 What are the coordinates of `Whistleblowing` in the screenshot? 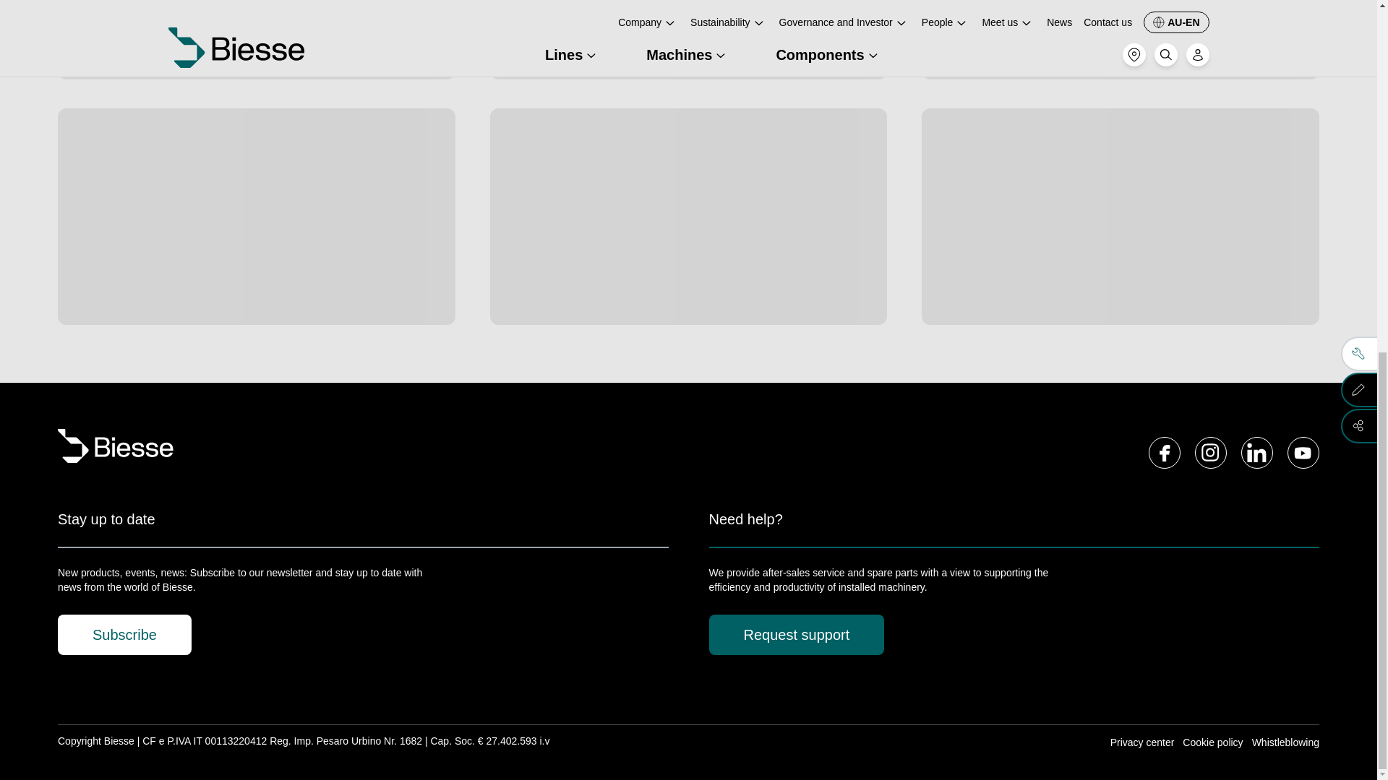 It's located at (1285, 742).